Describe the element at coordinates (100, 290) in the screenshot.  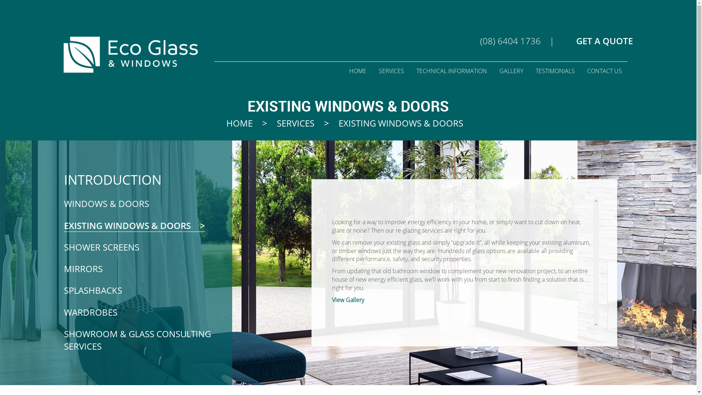
I see `SPLASHBACKS` at that location.